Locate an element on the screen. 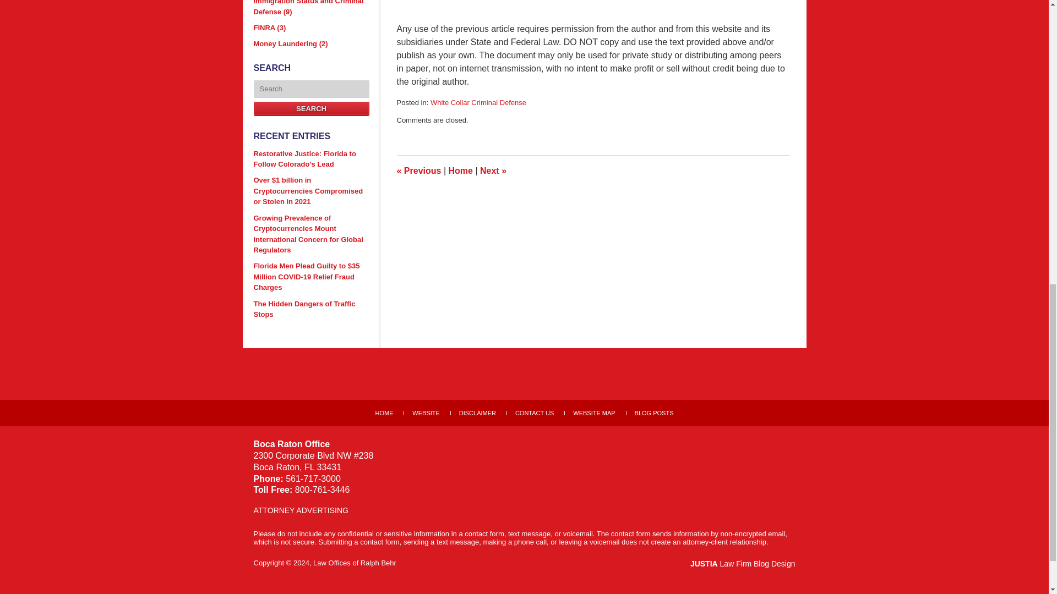  Home is located at coordinates (460, 170).